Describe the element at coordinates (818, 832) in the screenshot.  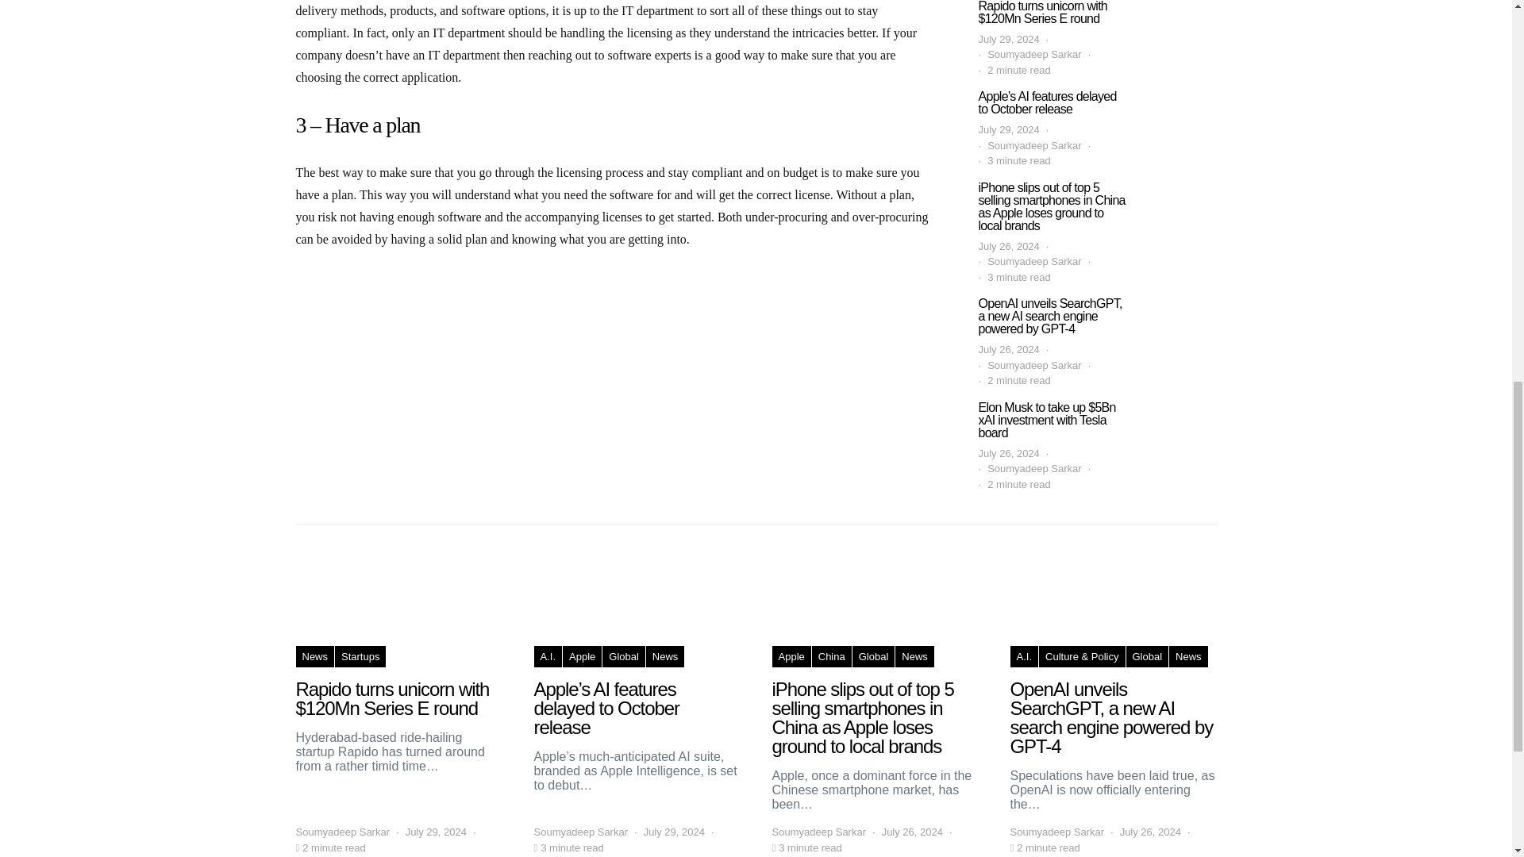
I see `View all posts by Soumyadeep Sarkar` at that location.